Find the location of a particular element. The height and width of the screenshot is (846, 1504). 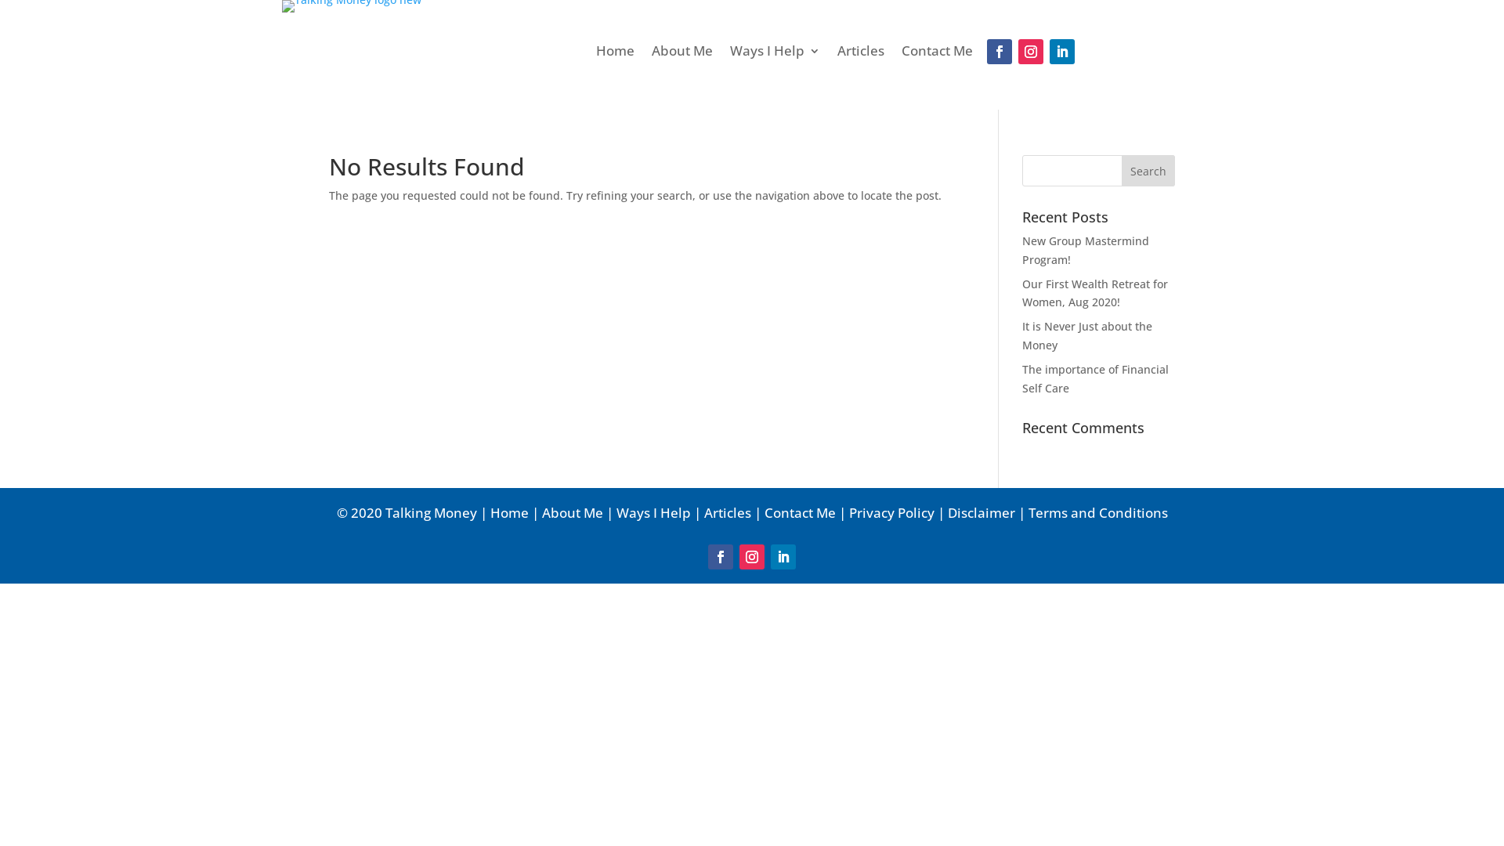

New Group Mastermind Program! is located at coordinates (1086, 251).